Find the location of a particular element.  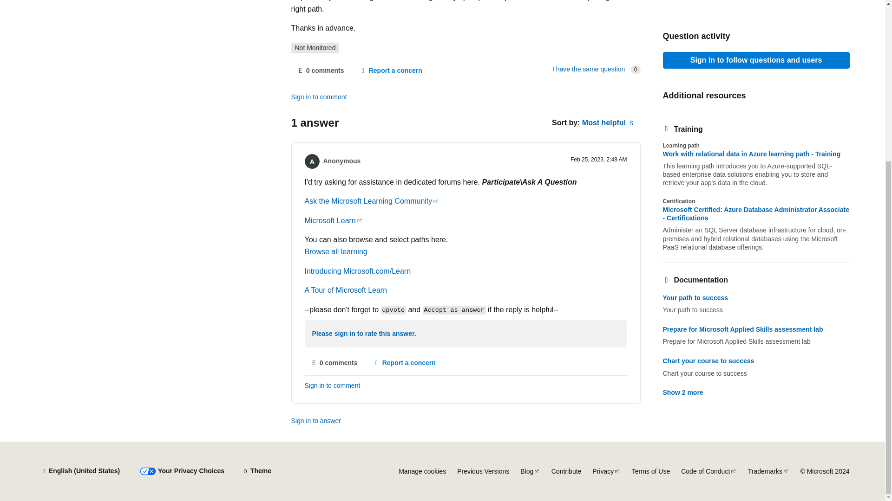

You have the same or similar question is located at coordinates (588, 69).